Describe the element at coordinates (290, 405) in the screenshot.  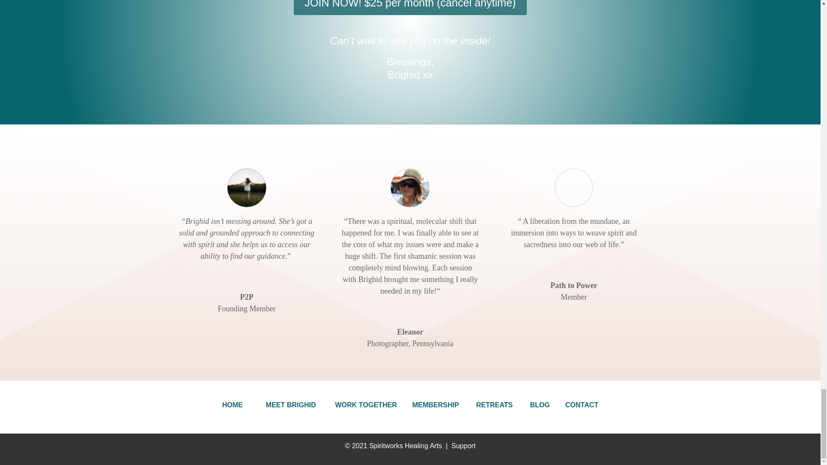
I see `MEET BRIGHID` at that location.